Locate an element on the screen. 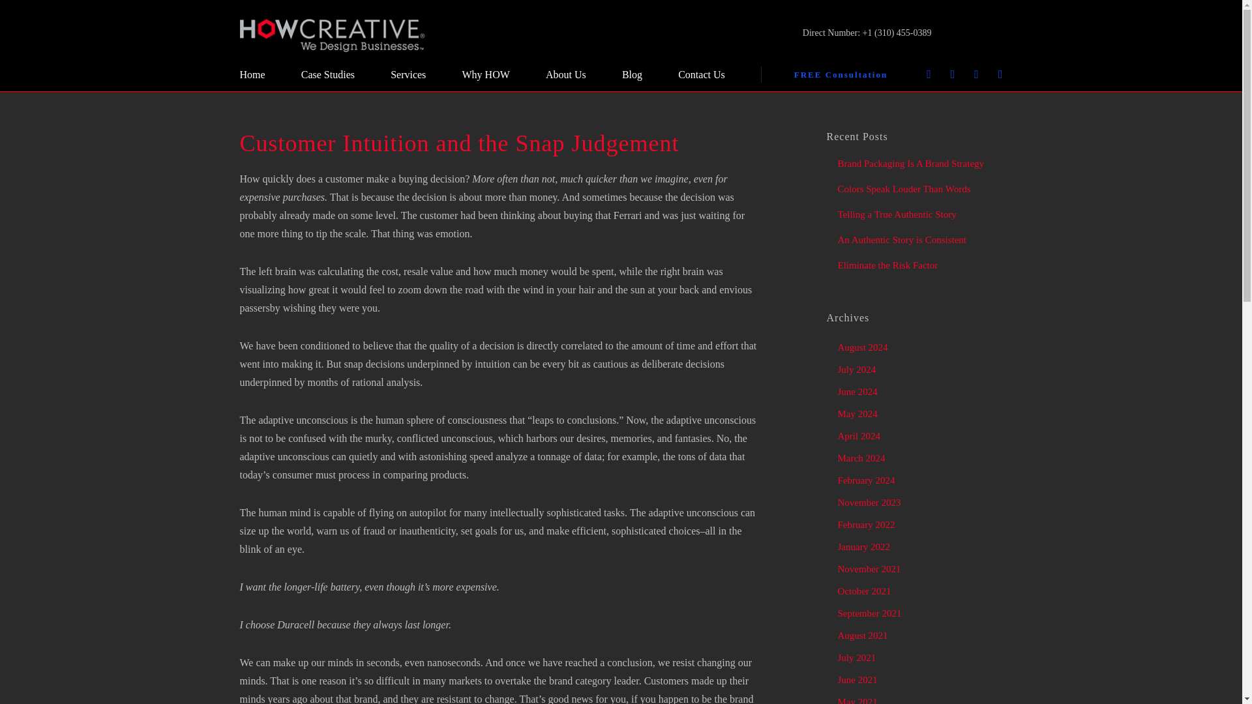  June 2024 is located at coordinates (857, 391).